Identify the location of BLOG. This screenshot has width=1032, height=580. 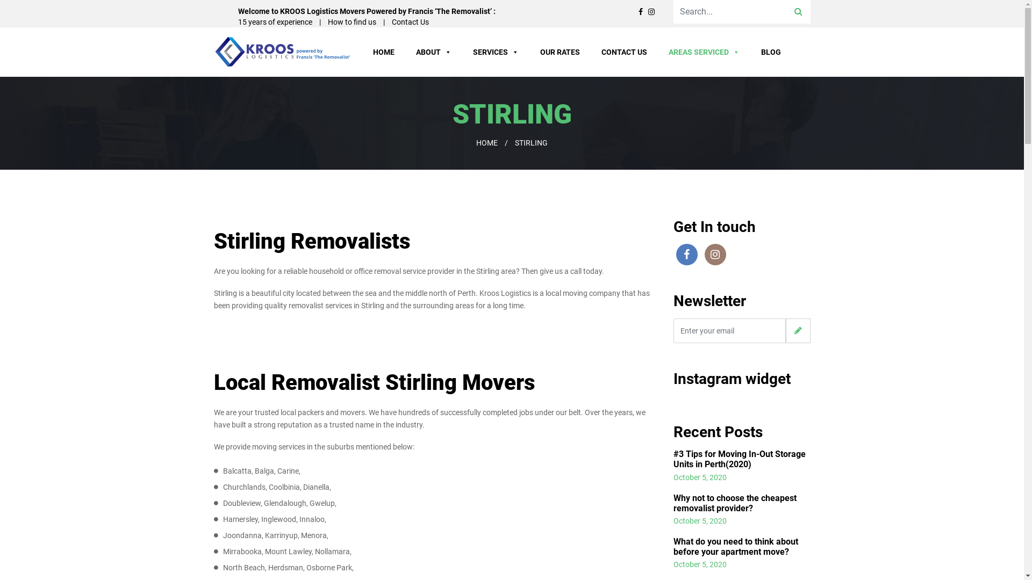
(771, 52).